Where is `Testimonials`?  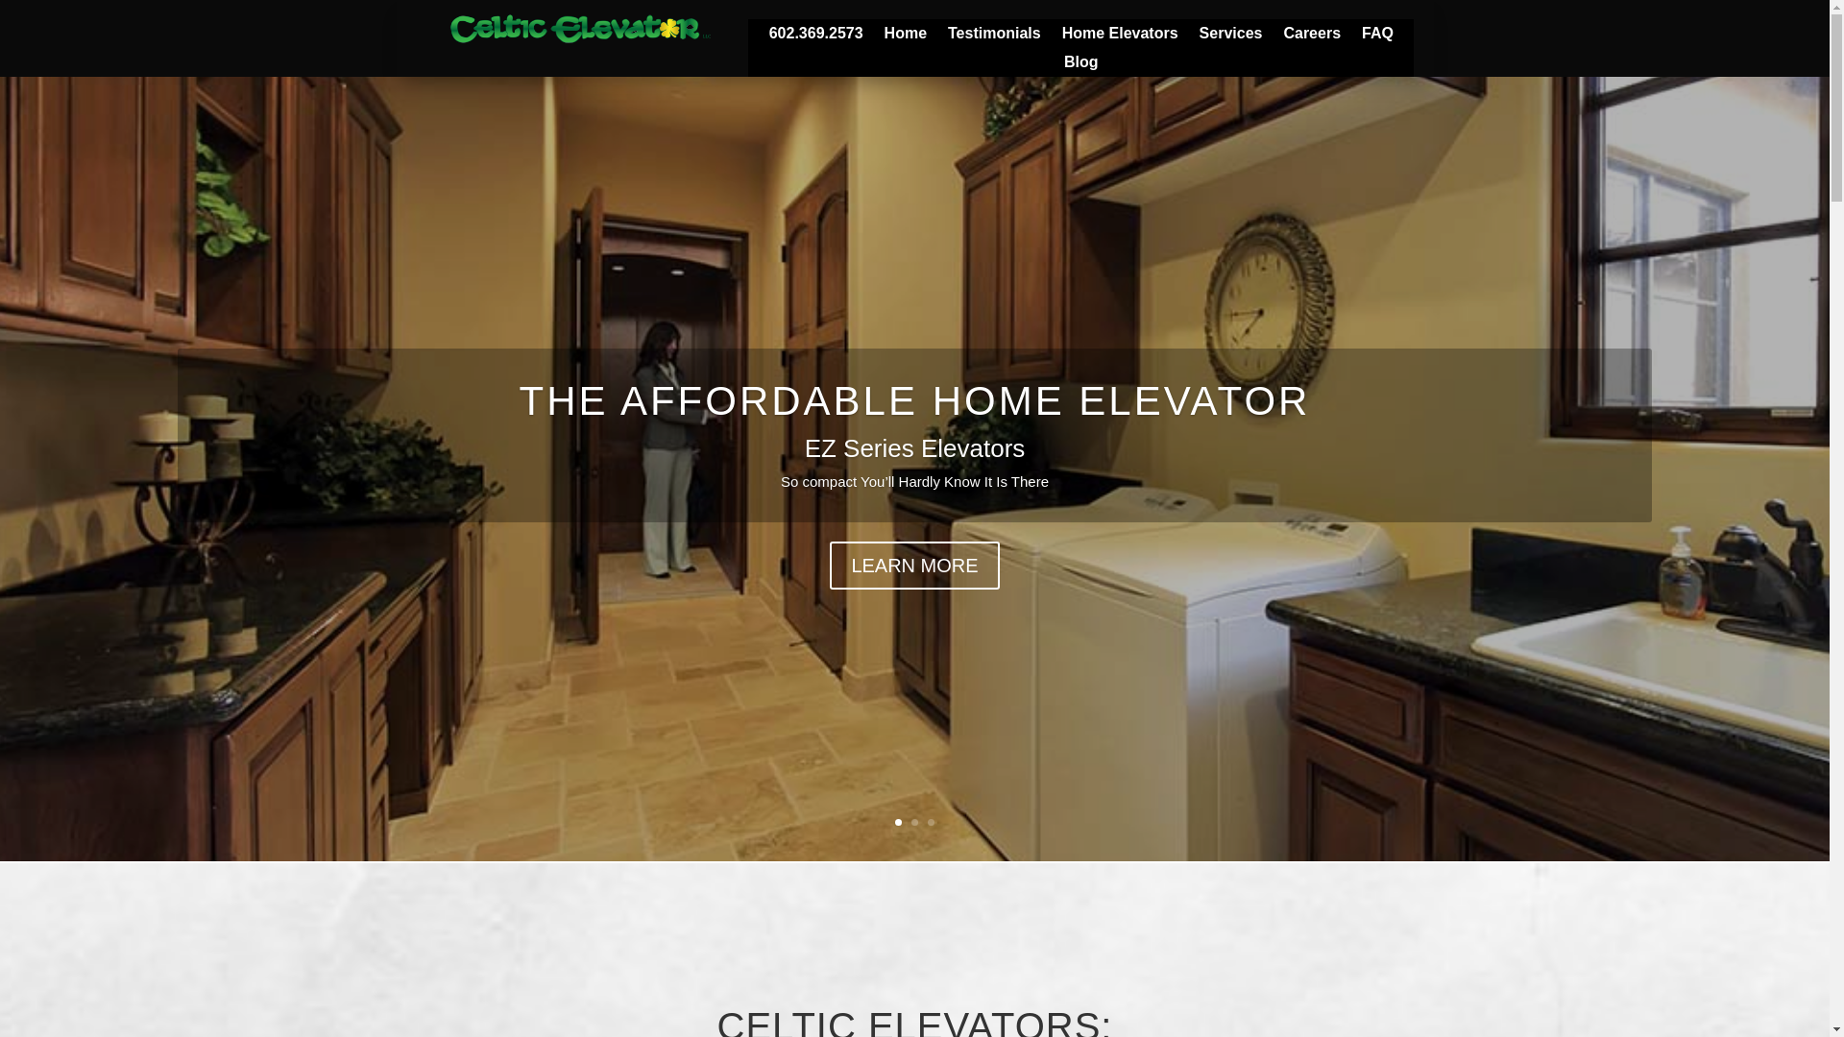
Testimonials is located at coordinates (994, 36).